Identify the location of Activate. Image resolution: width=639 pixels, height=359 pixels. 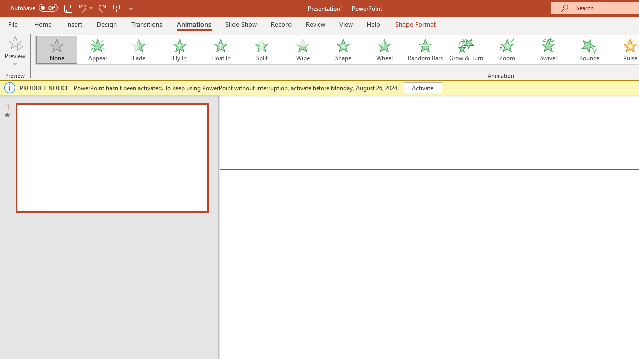
(422, 88).